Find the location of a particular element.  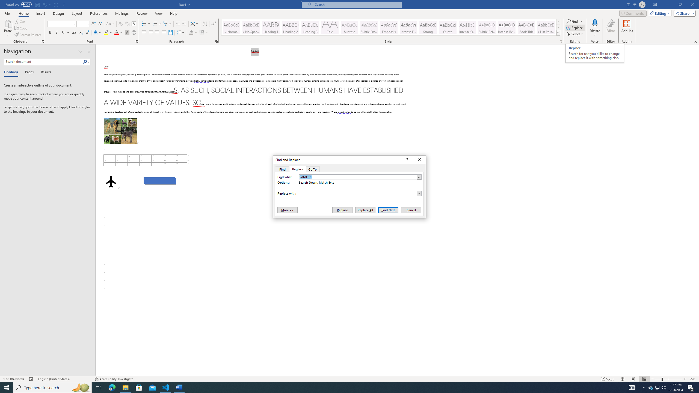

AutomationID: QuickStylesGallery is located at coordinates (391, 27).